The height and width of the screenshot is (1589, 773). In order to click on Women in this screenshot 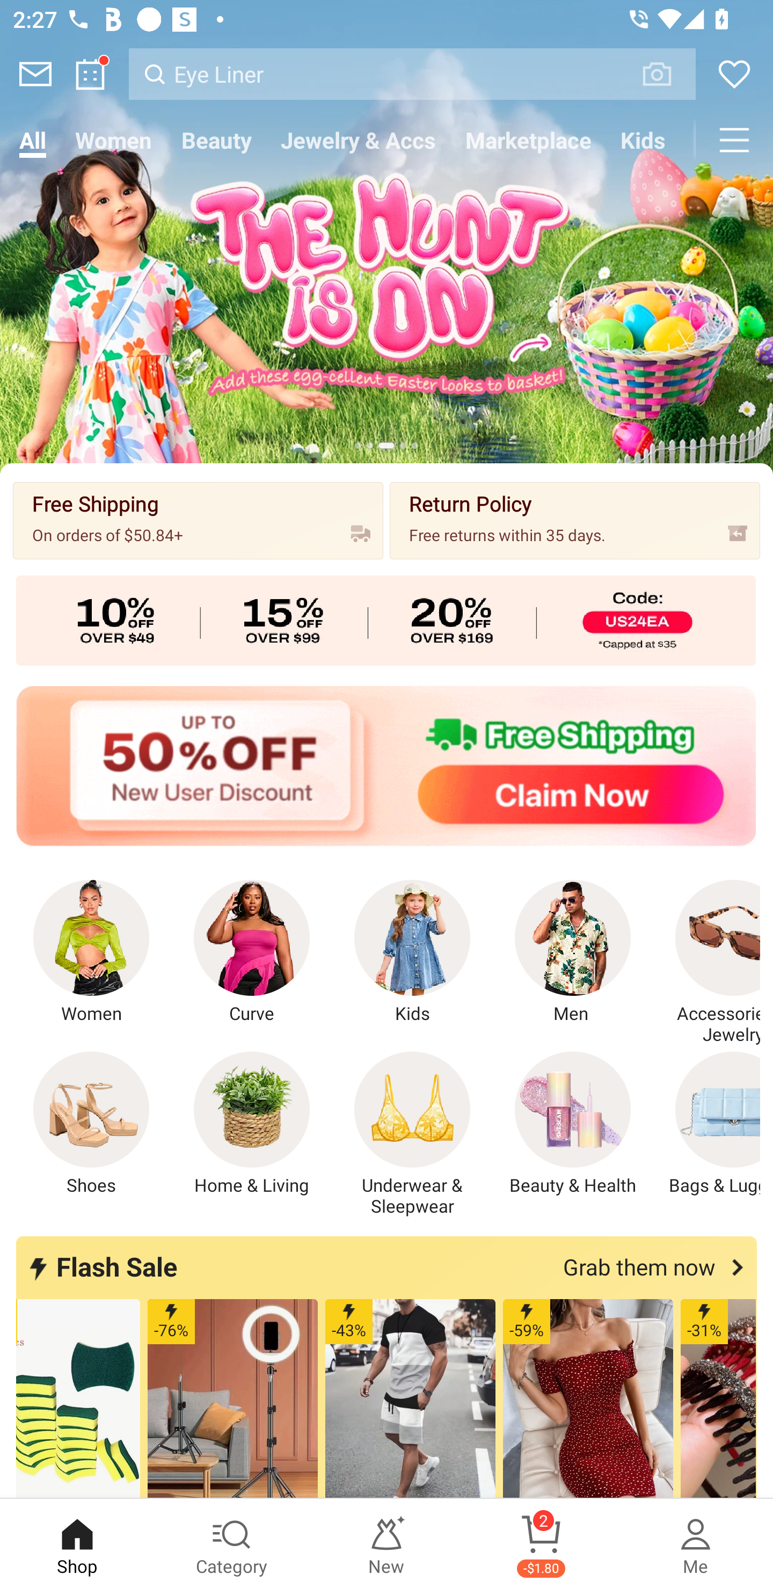, I will do `click(114, 140)`.